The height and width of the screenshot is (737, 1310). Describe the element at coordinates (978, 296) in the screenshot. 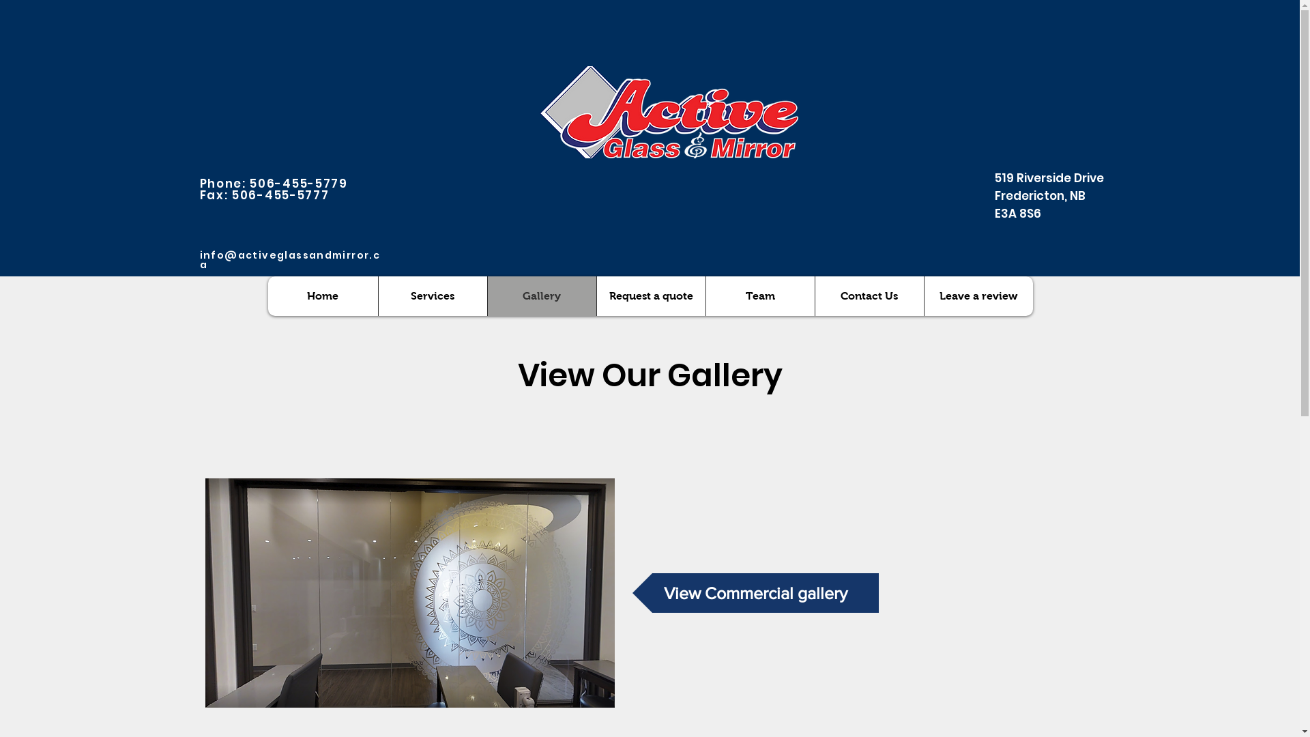

I see `Leave a review` at that location.